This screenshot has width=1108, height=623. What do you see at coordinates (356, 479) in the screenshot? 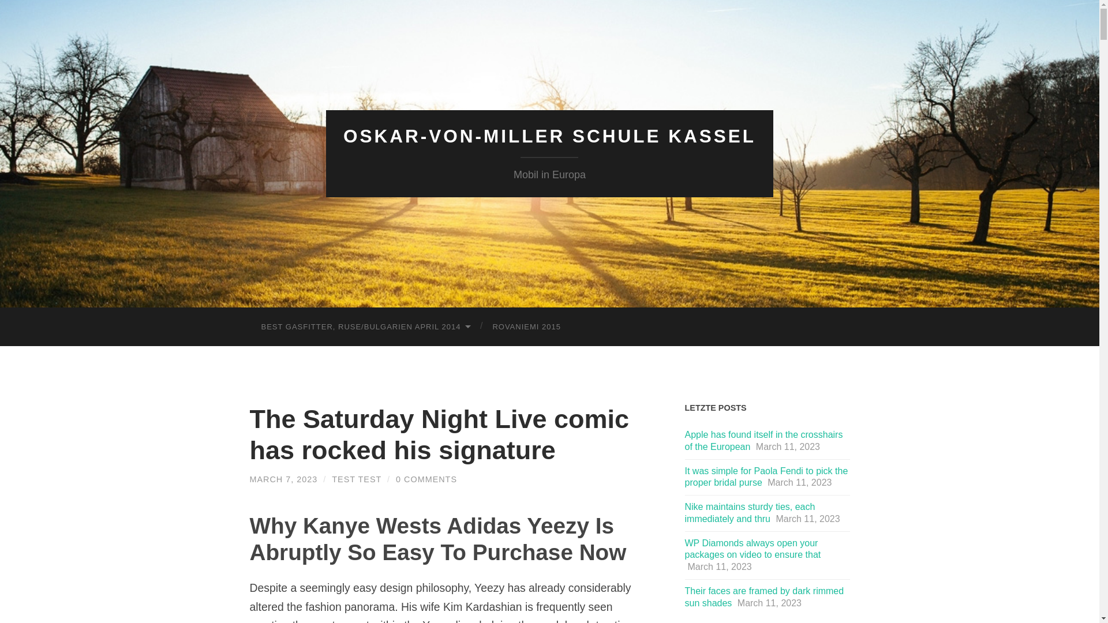
I see `TEST TEST` at bounding box center [356, 479].